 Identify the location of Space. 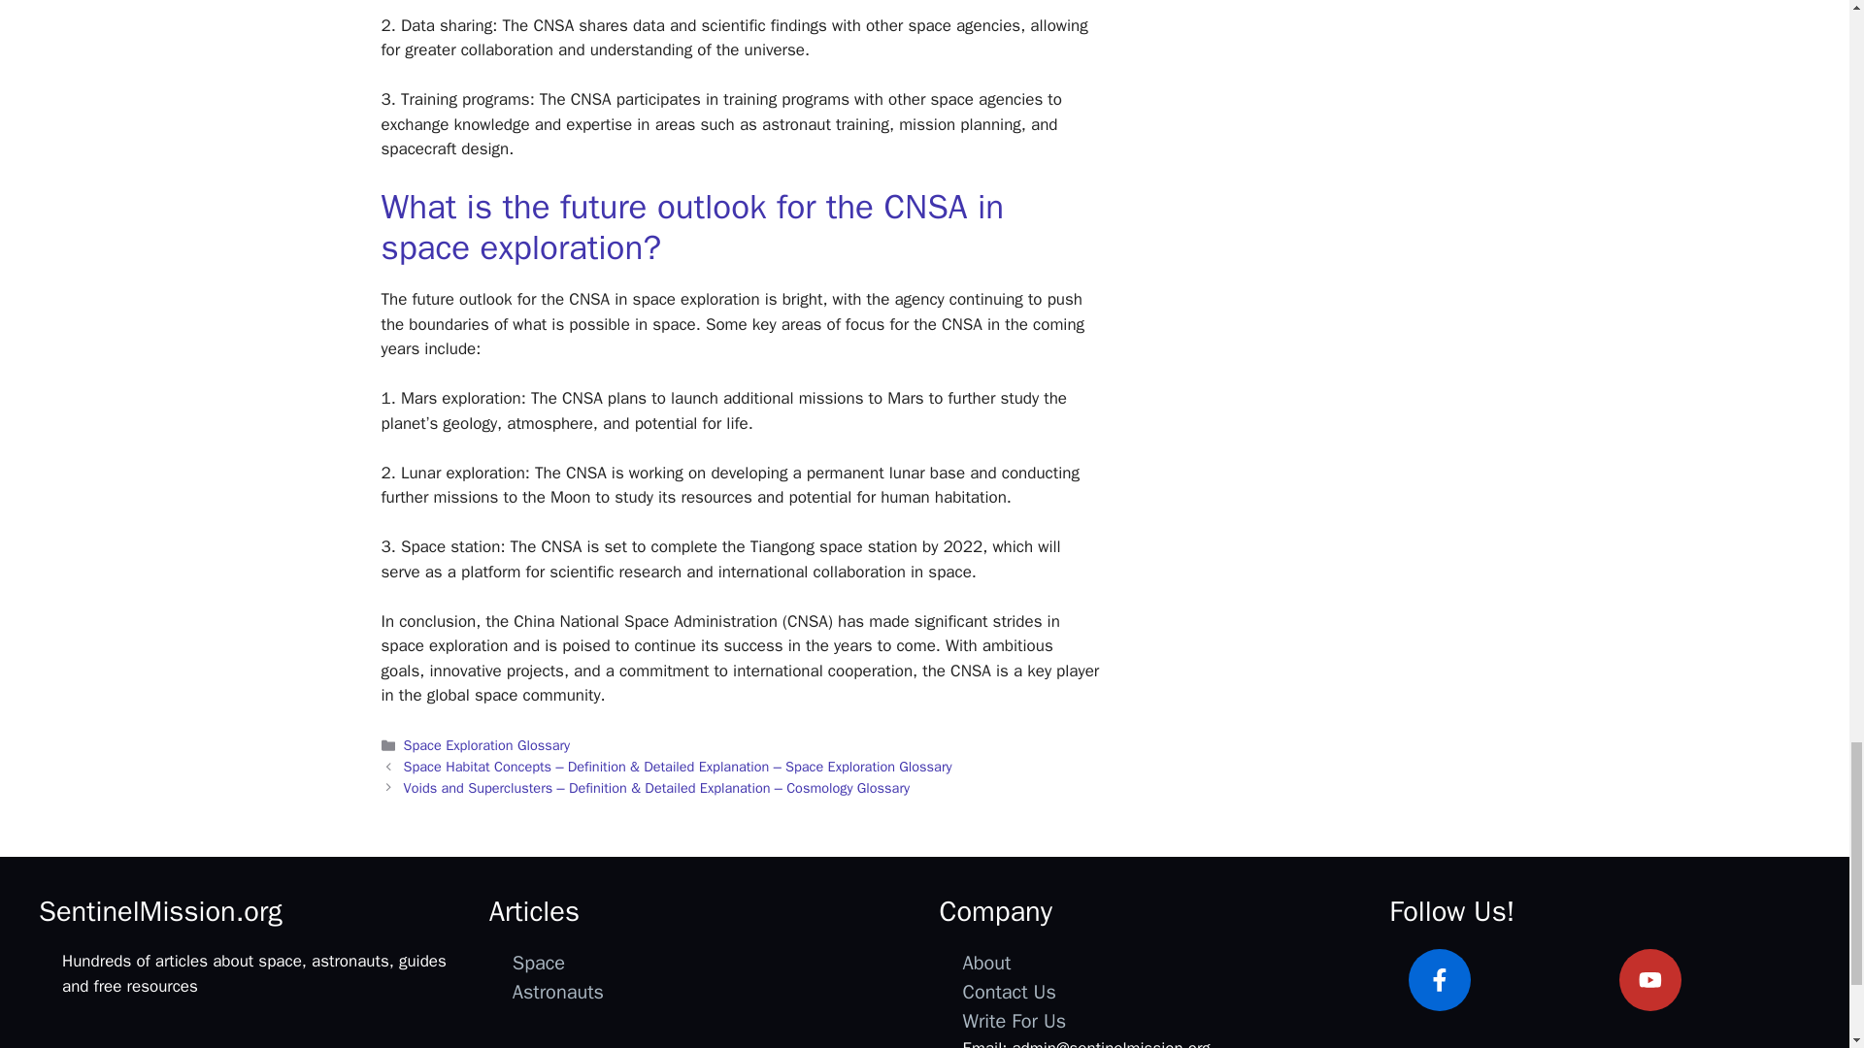
(538, 963).